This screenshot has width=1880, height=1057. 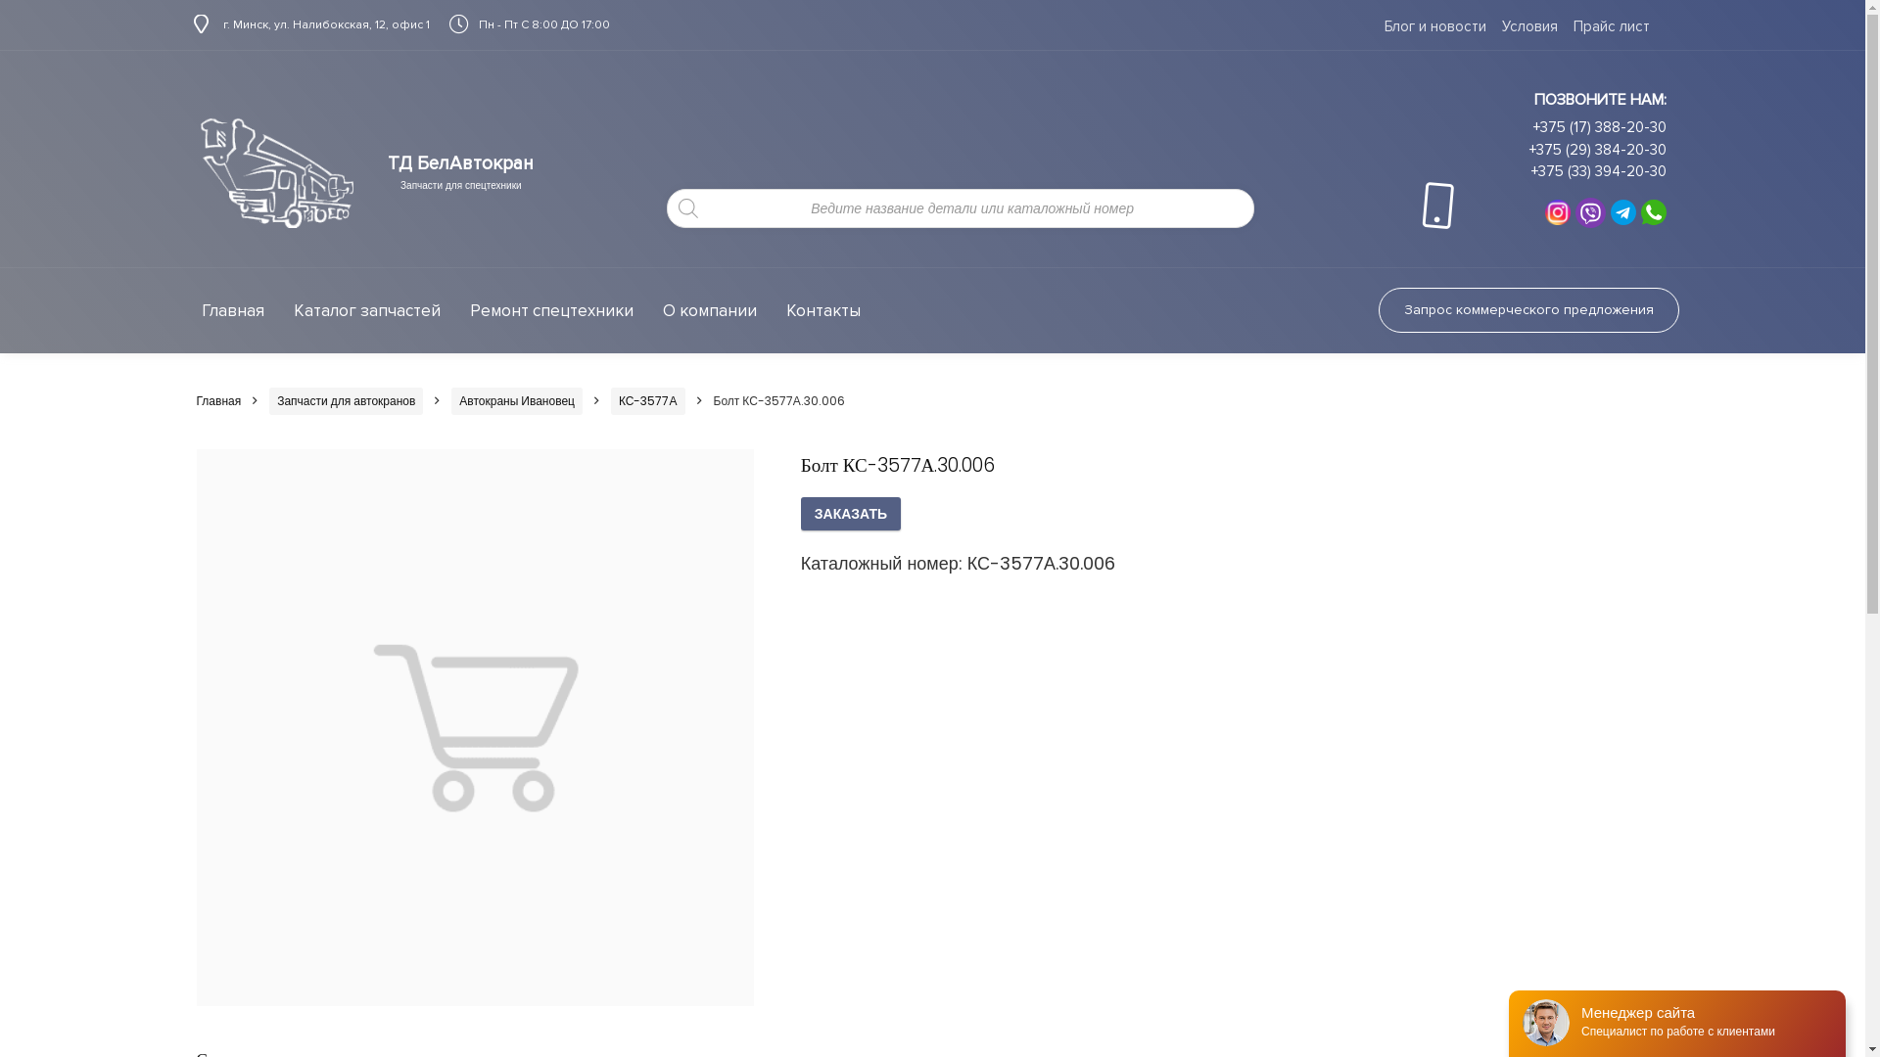 I want to click on +375 (17) 388-20-30, so click(x=1600, y=127).